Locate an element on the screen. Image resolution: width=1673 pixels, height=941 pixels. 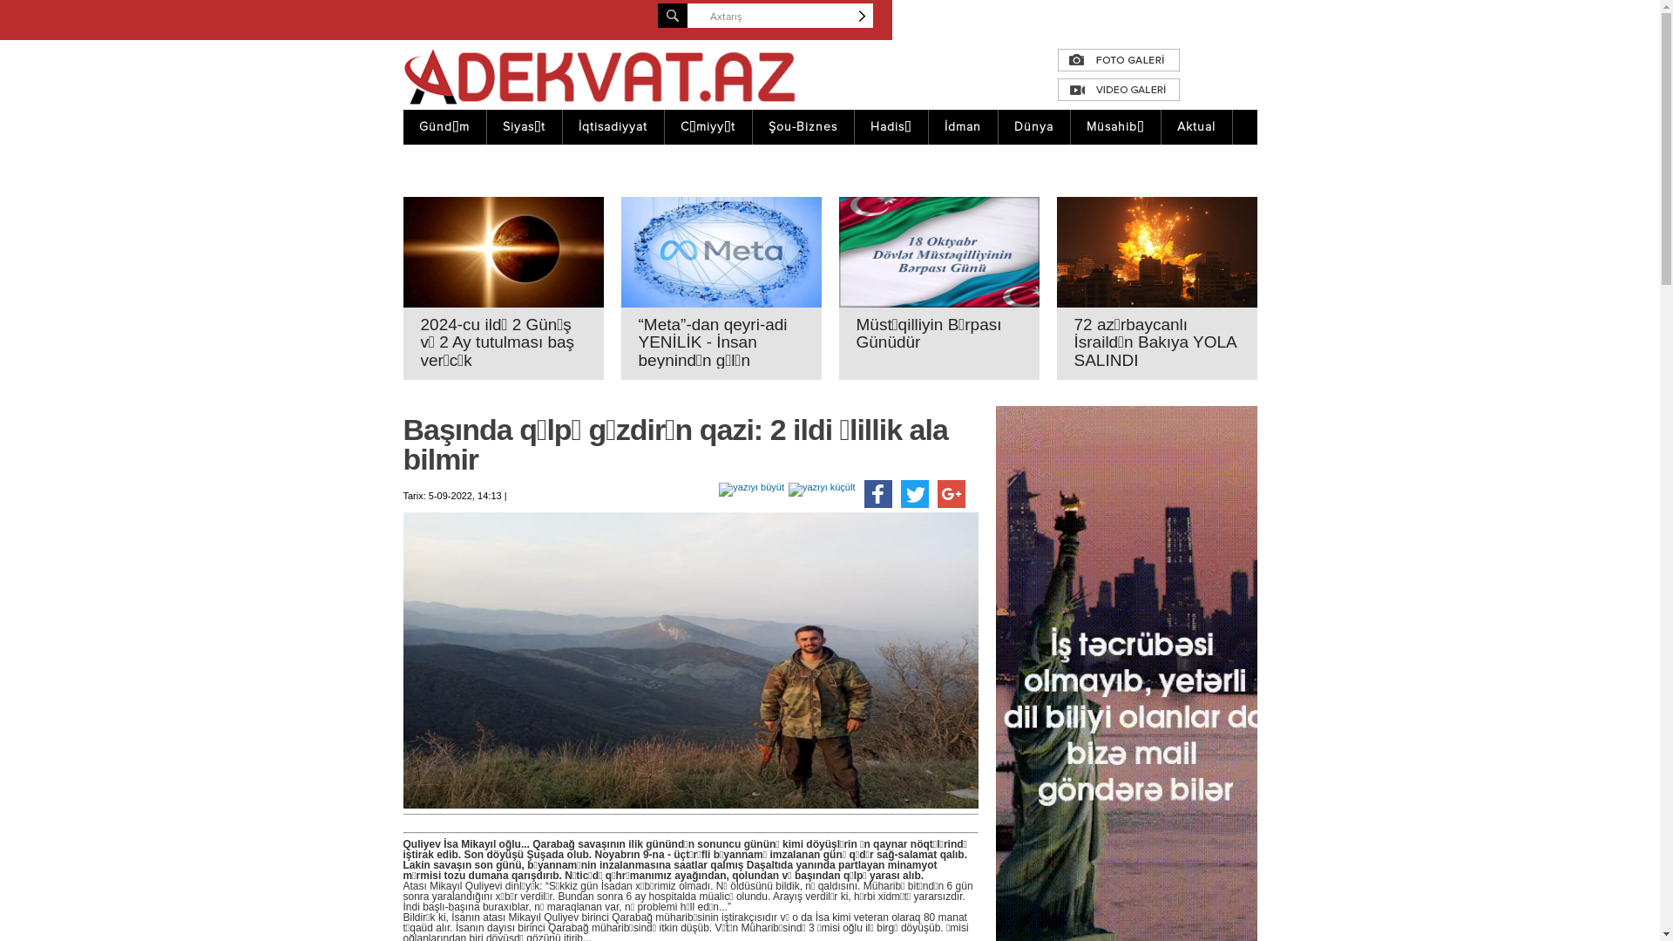
Ara is located at coordinates (864, 16).